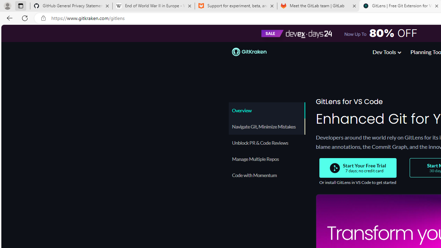 This screenshot has height=248, width=441. Describe the element at coordinates (267, 175) in the screenshot. I see `Code with Momentum` at that location.